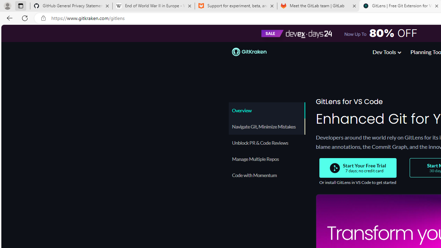 This screenshot has height=248, width=441. Describe the element at coordinates (267, 175) in the screenshot. I see `Code with Momentum` at that location.